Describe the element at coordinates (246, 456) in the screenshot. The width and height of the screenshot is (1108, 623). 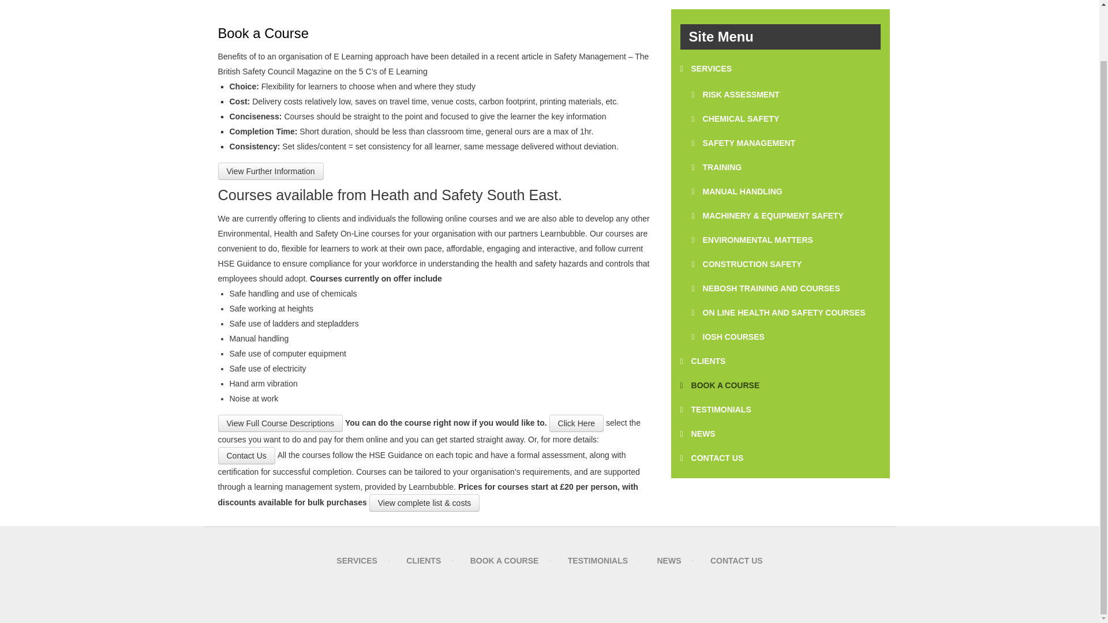
I see `Contact Us` at that location.